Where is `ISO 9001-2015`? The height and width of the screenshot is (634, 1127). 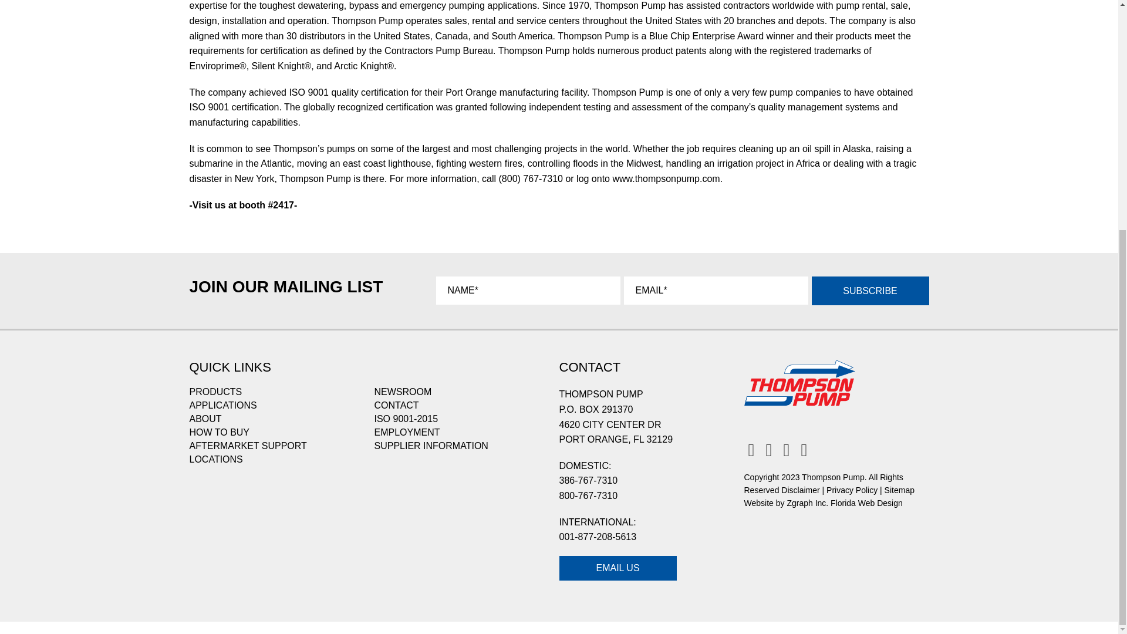
ISO 9001-2015 is located at coordinates (406, 419).